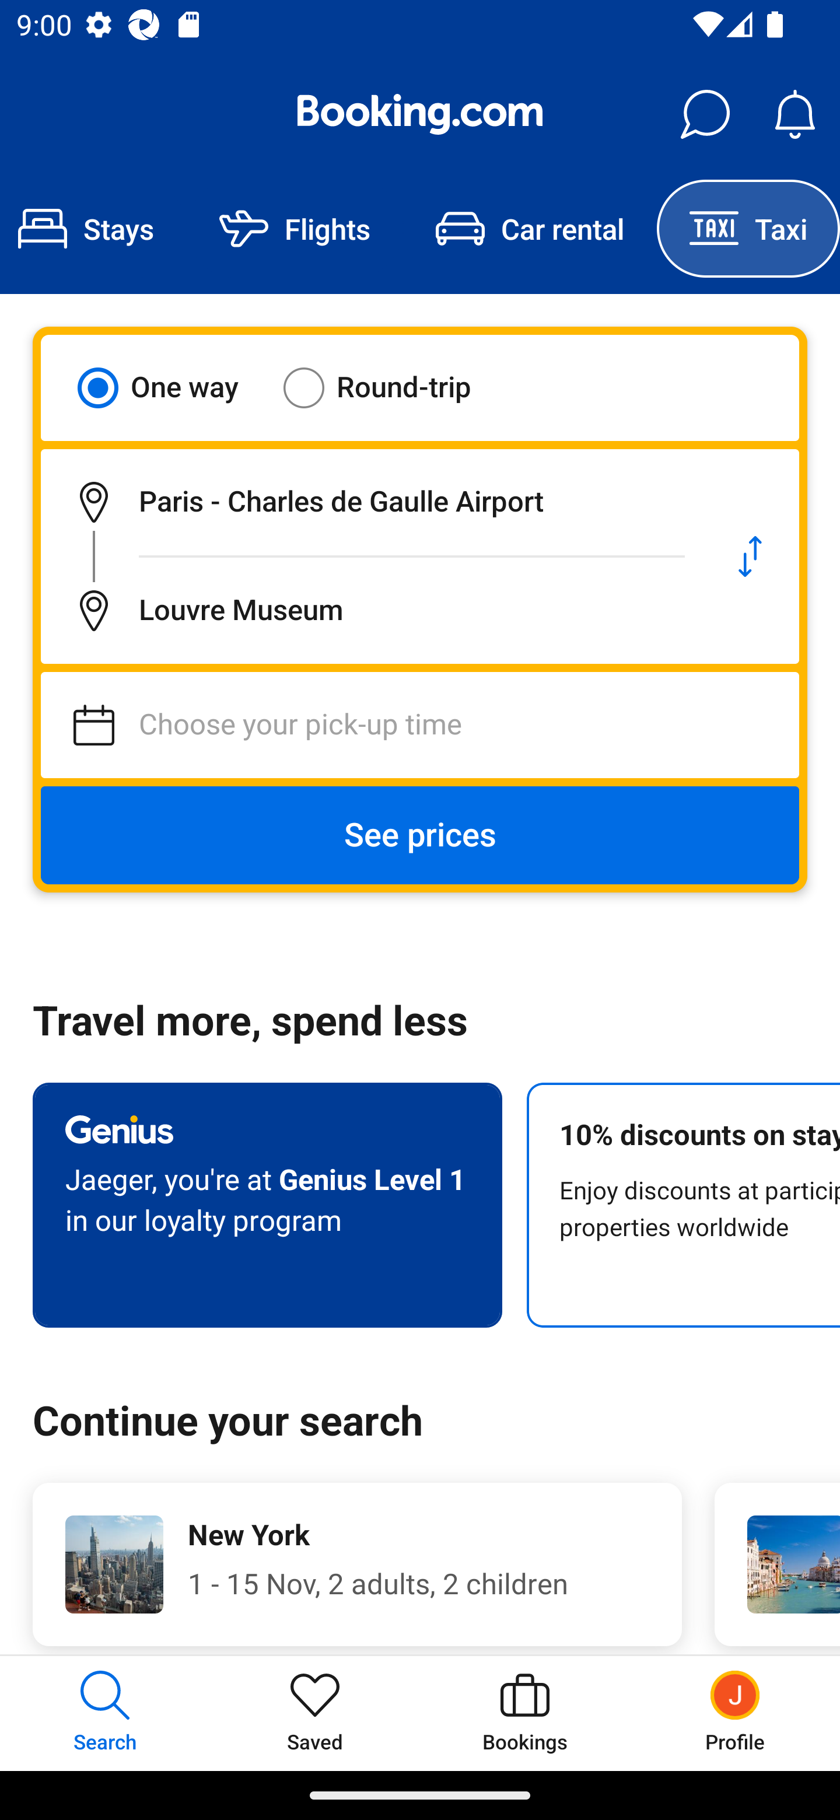  What do you see at coordinates (392, 387) in the screenshot?
I see `Round-trip` at bounding box center [392, 387].